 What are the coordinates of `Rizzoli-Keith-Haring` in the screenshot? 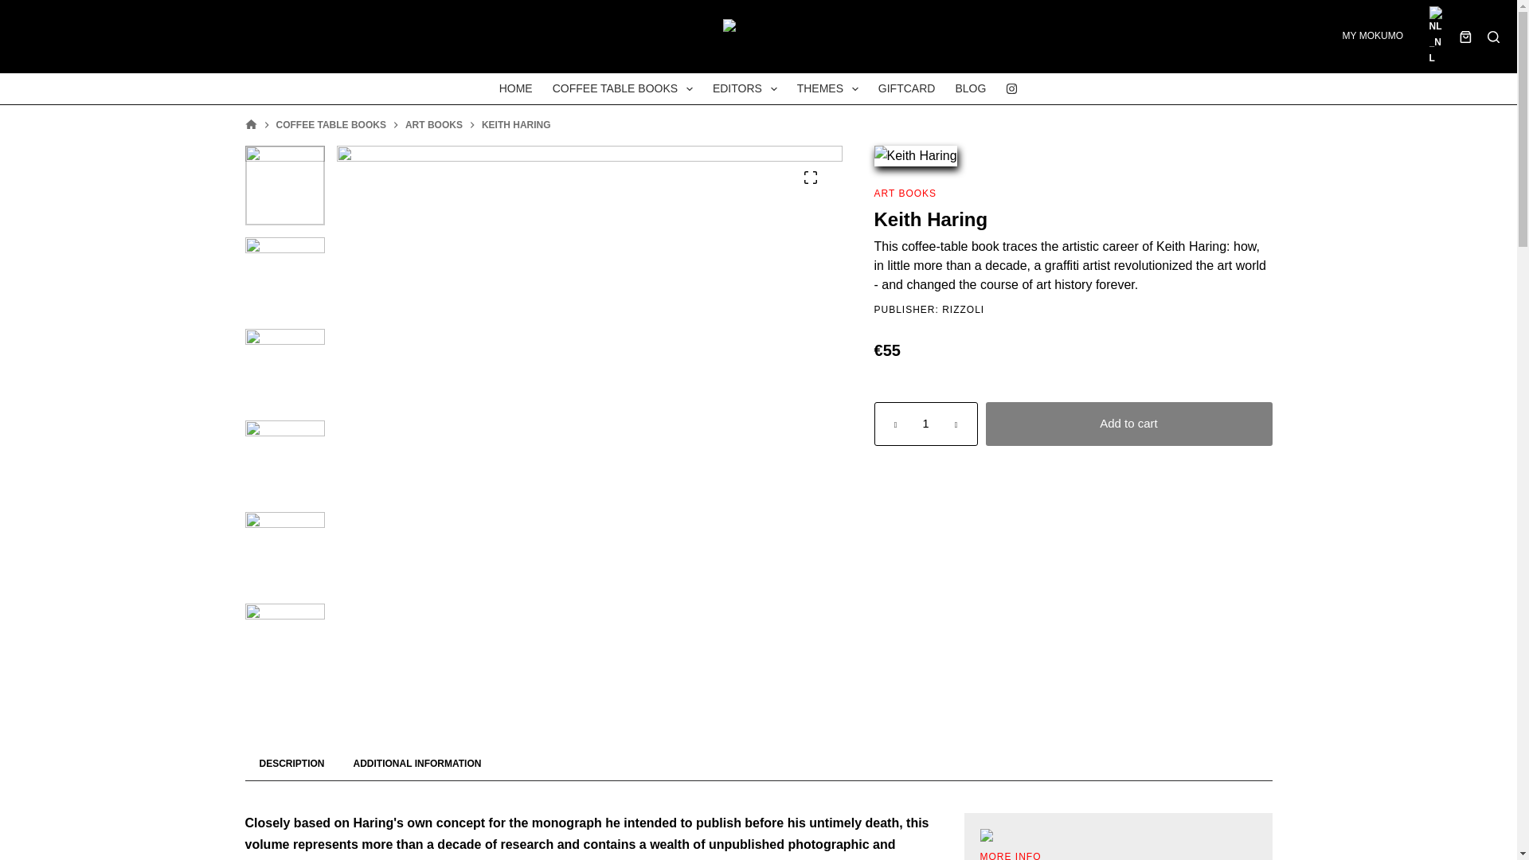 It's located at (284, 185).